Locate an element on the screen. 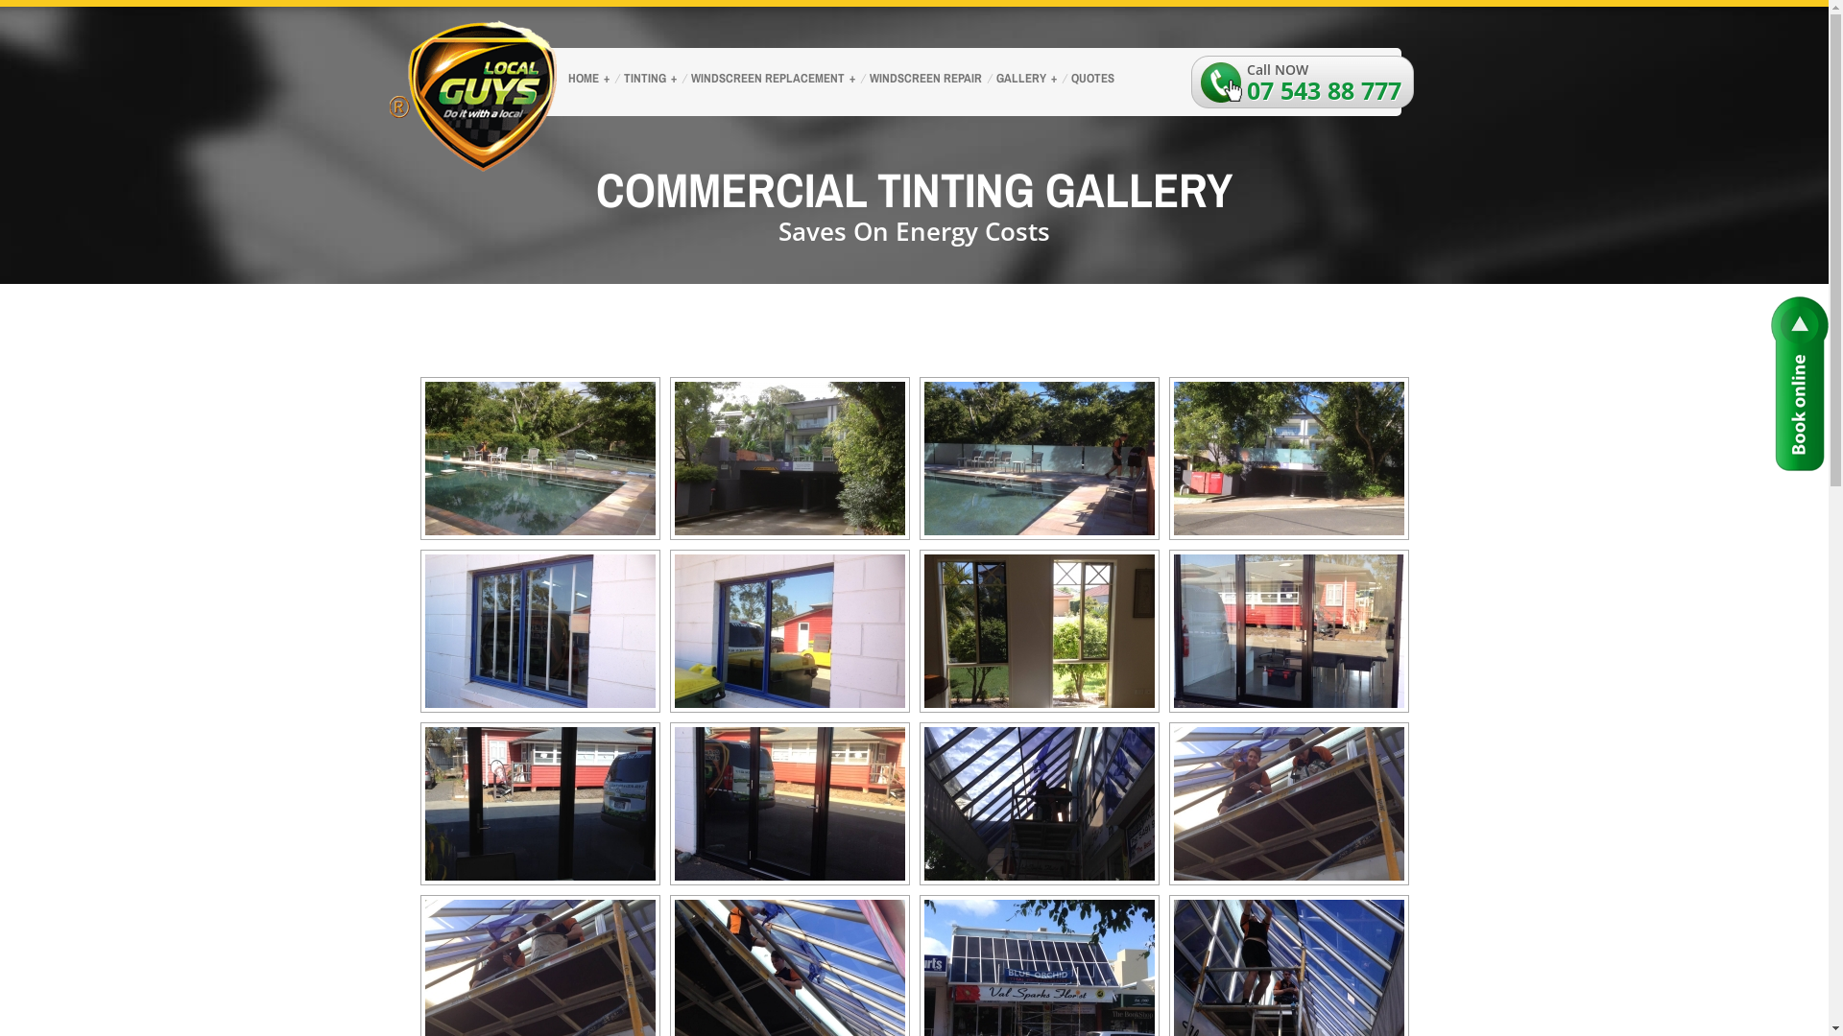  2013-09-25 15.49.50 is located at coordinates (789, 804).